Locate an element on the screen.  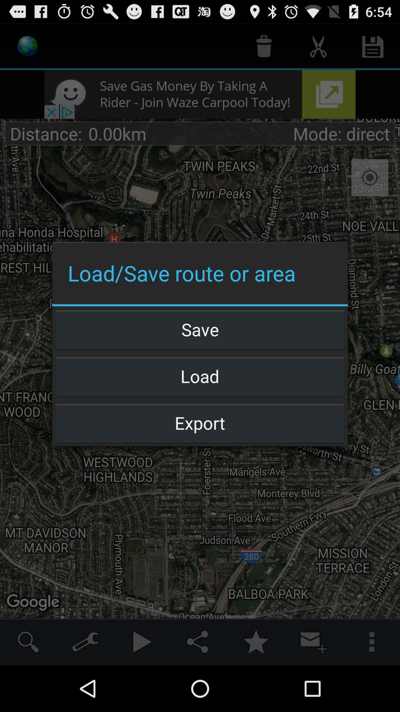
click on first icon from the bottom right corner is located at coordinates (371, 642).